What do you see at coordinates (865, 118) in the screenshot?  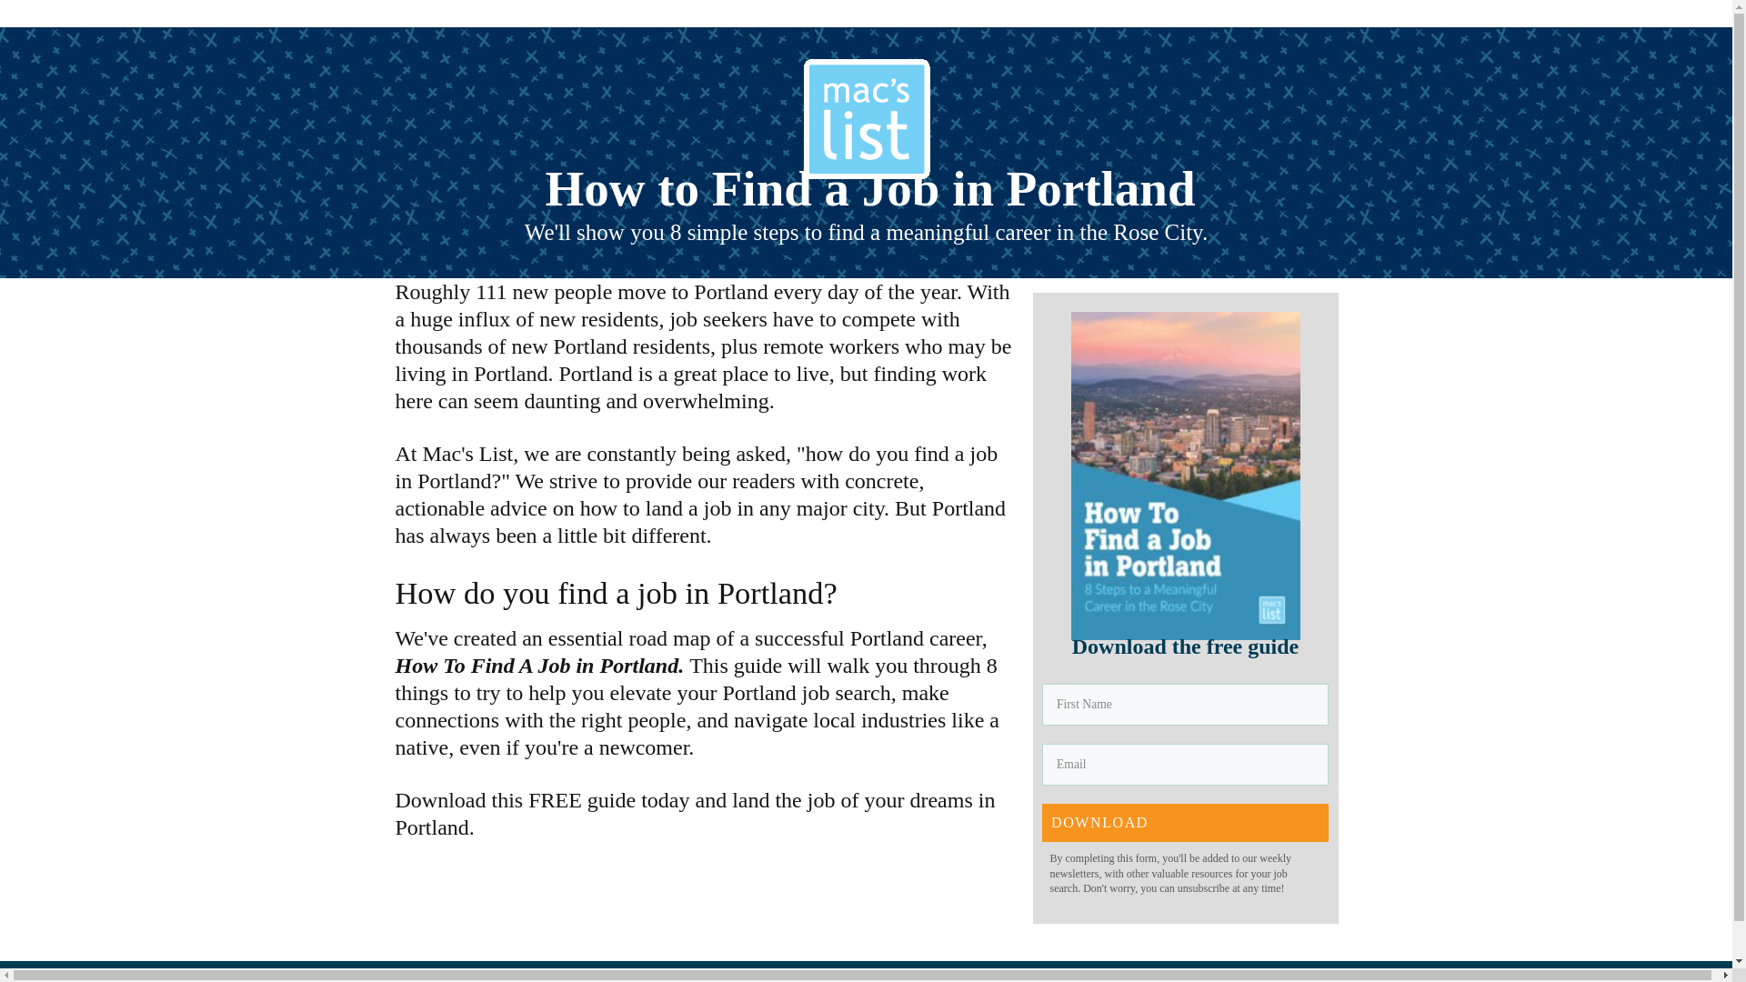 I see `Mac's List` at bounding box center [865, 118].